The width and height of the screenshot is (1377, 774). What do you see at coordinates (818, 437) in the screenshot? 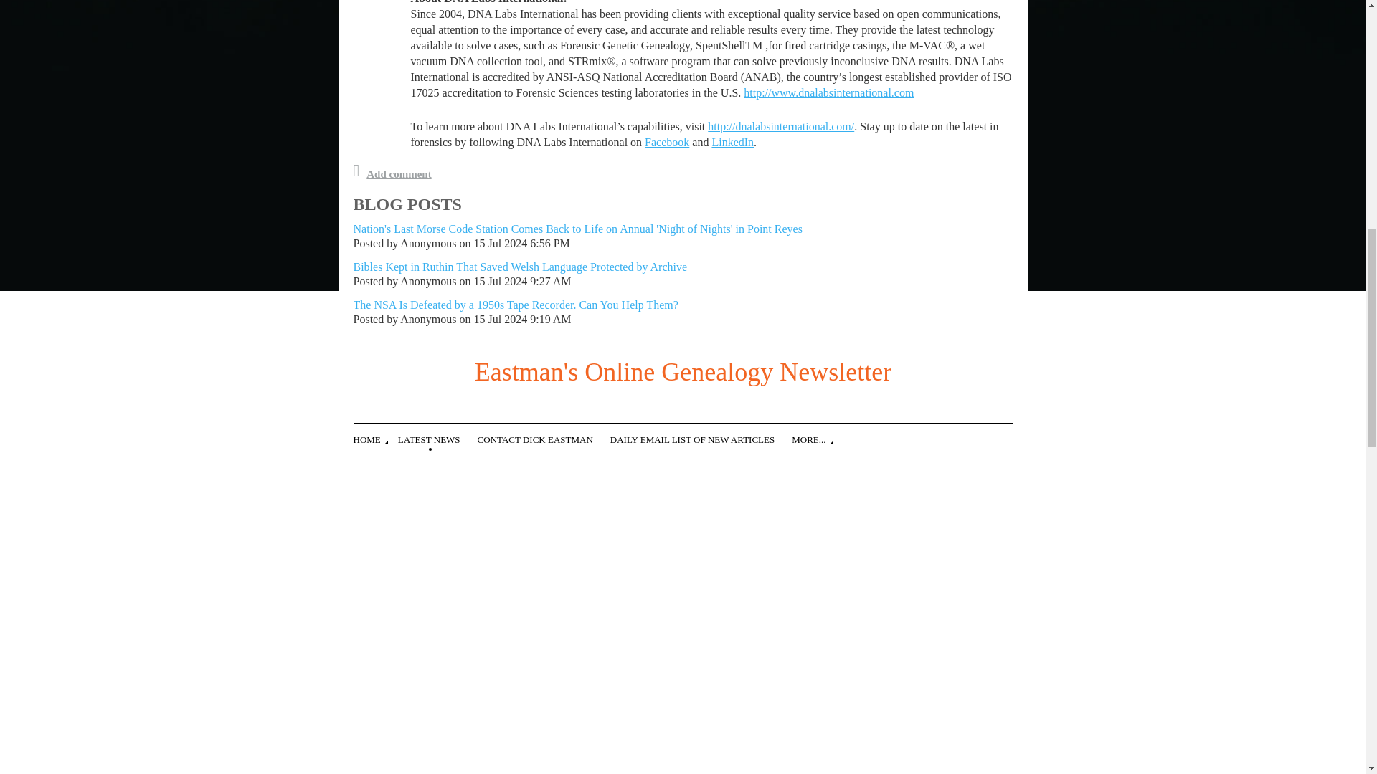
I see `MORE...` at bounding box center [818, 437].